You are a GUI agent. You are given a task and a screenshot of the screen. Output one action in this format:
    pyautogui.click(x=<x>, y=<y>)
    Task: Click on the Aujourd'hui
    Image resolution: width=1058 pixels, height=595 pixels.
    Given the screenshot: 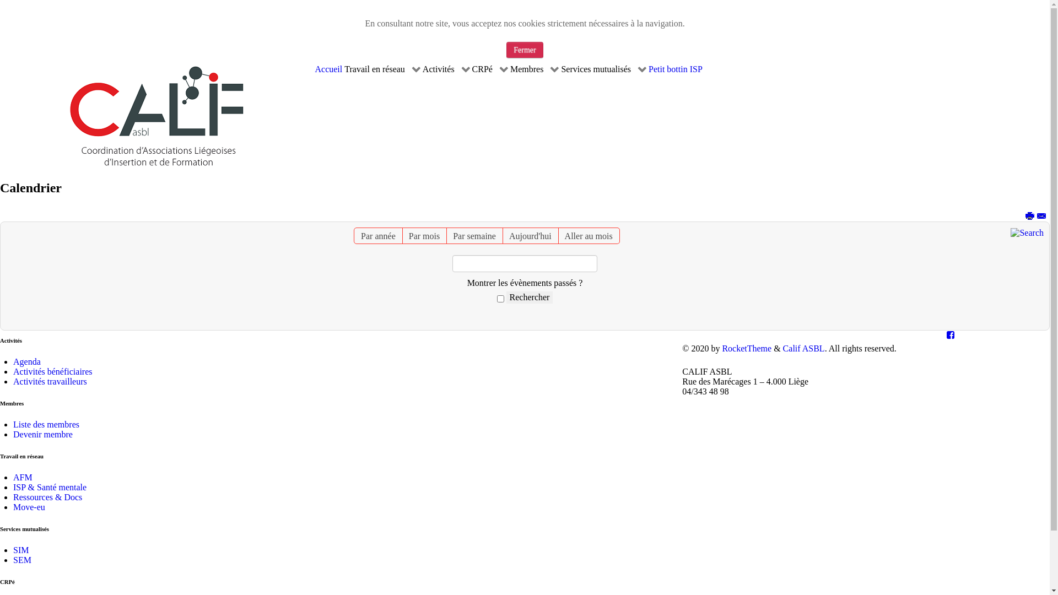 What is the action you would take?
    pyautogui.click(x=530, y=236)
    